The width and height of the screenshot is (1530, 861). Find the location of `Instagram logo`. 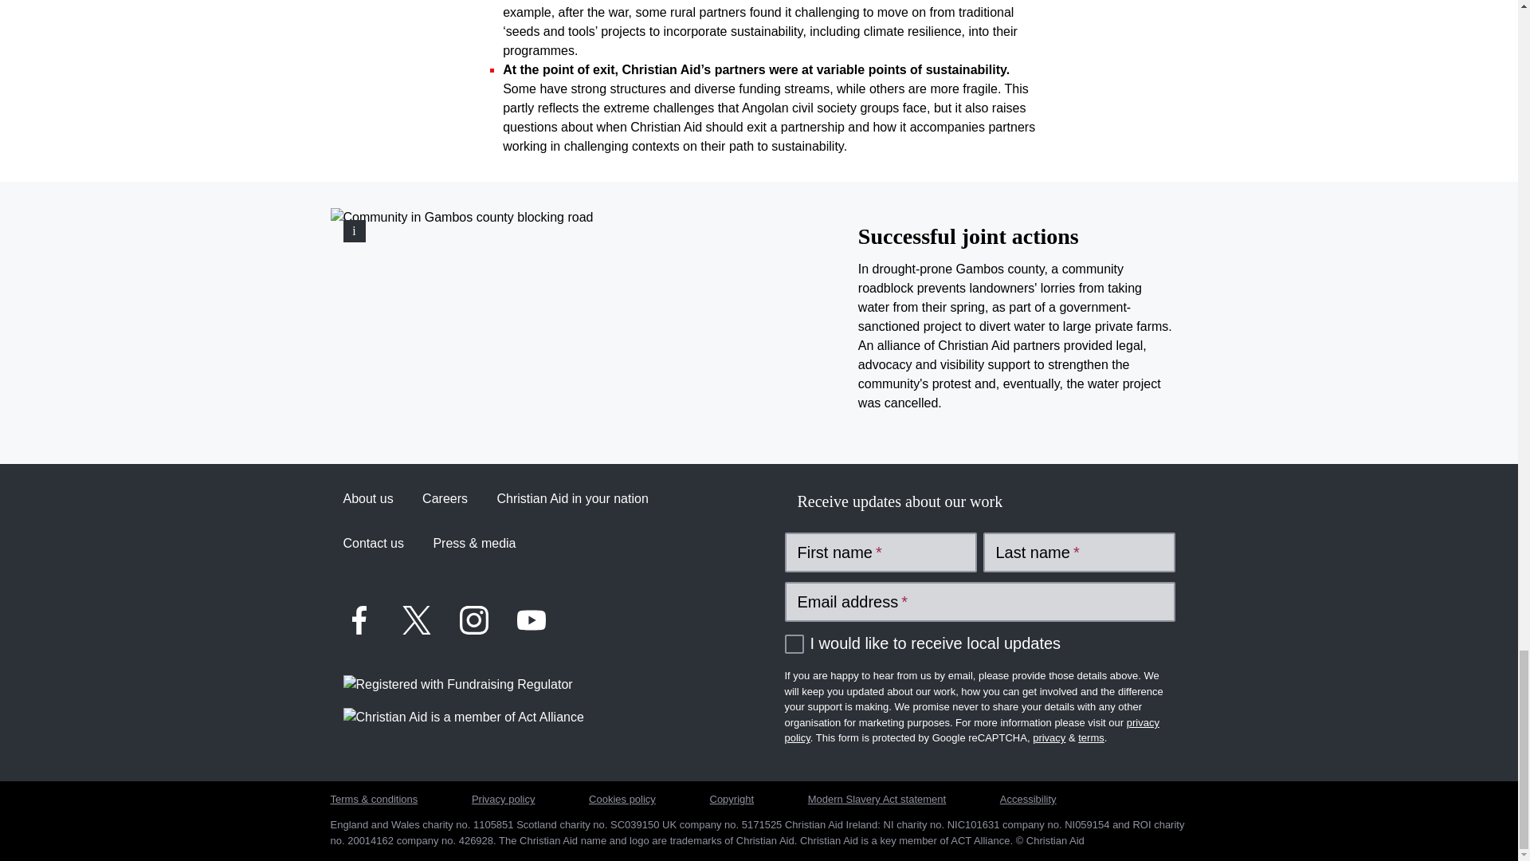

Instagram logo is located at coordinates (473, 620).